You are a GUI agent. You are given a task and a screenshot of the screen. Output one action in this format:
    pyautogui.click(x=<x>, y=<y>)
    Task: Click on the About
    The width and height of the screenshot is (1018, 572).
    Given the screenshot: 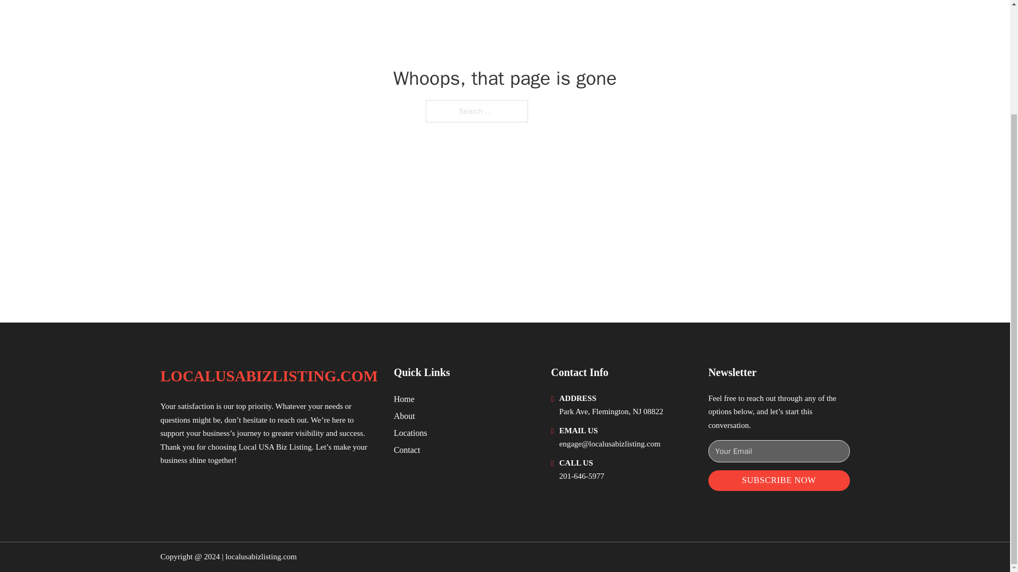 What is the action you would take?
    pyautogui.click(x=405, y=416)
    